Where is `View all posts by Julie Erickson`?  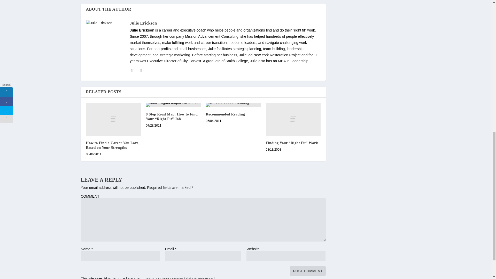
View all posts by Julie Erickson is located at coordinates (143, 23).